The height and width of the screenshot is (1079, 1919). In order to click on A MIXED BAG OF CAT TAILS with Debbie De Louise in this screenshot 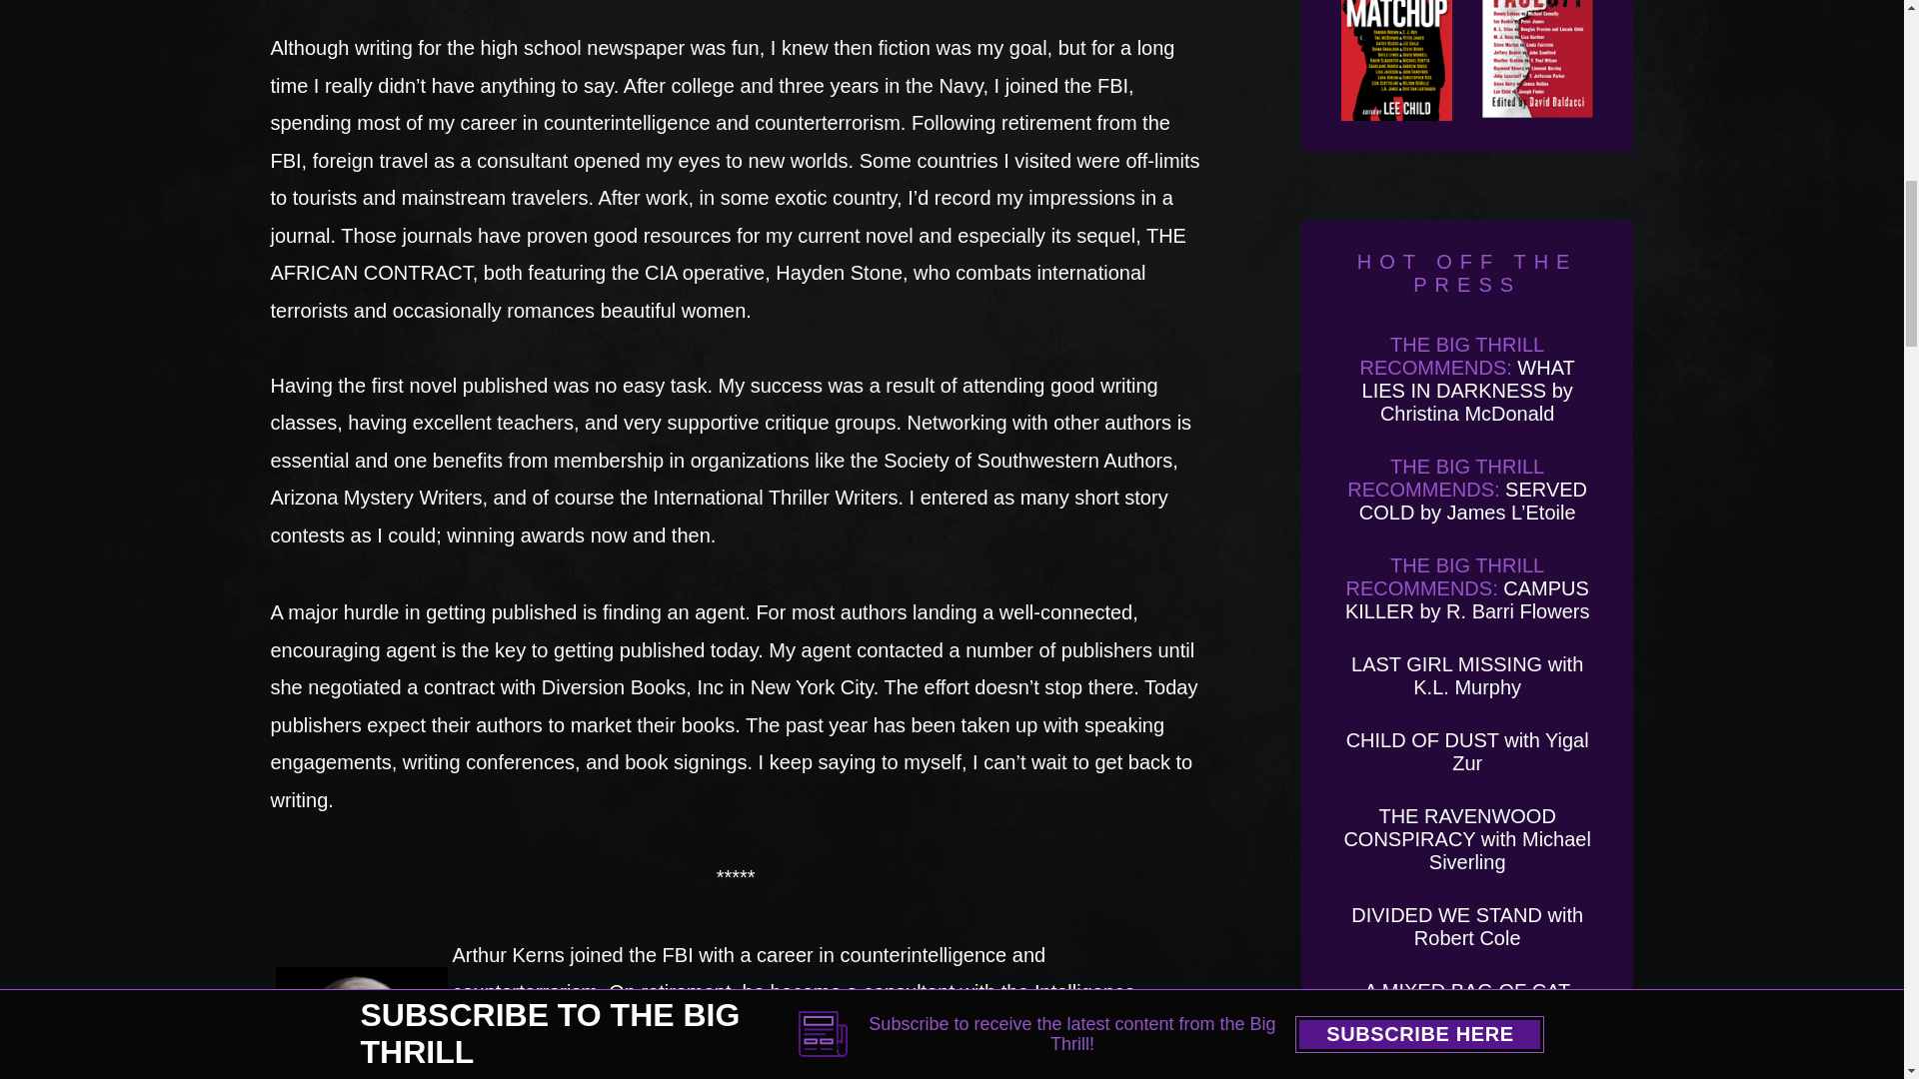, I will do `click(1467, 1013)`.